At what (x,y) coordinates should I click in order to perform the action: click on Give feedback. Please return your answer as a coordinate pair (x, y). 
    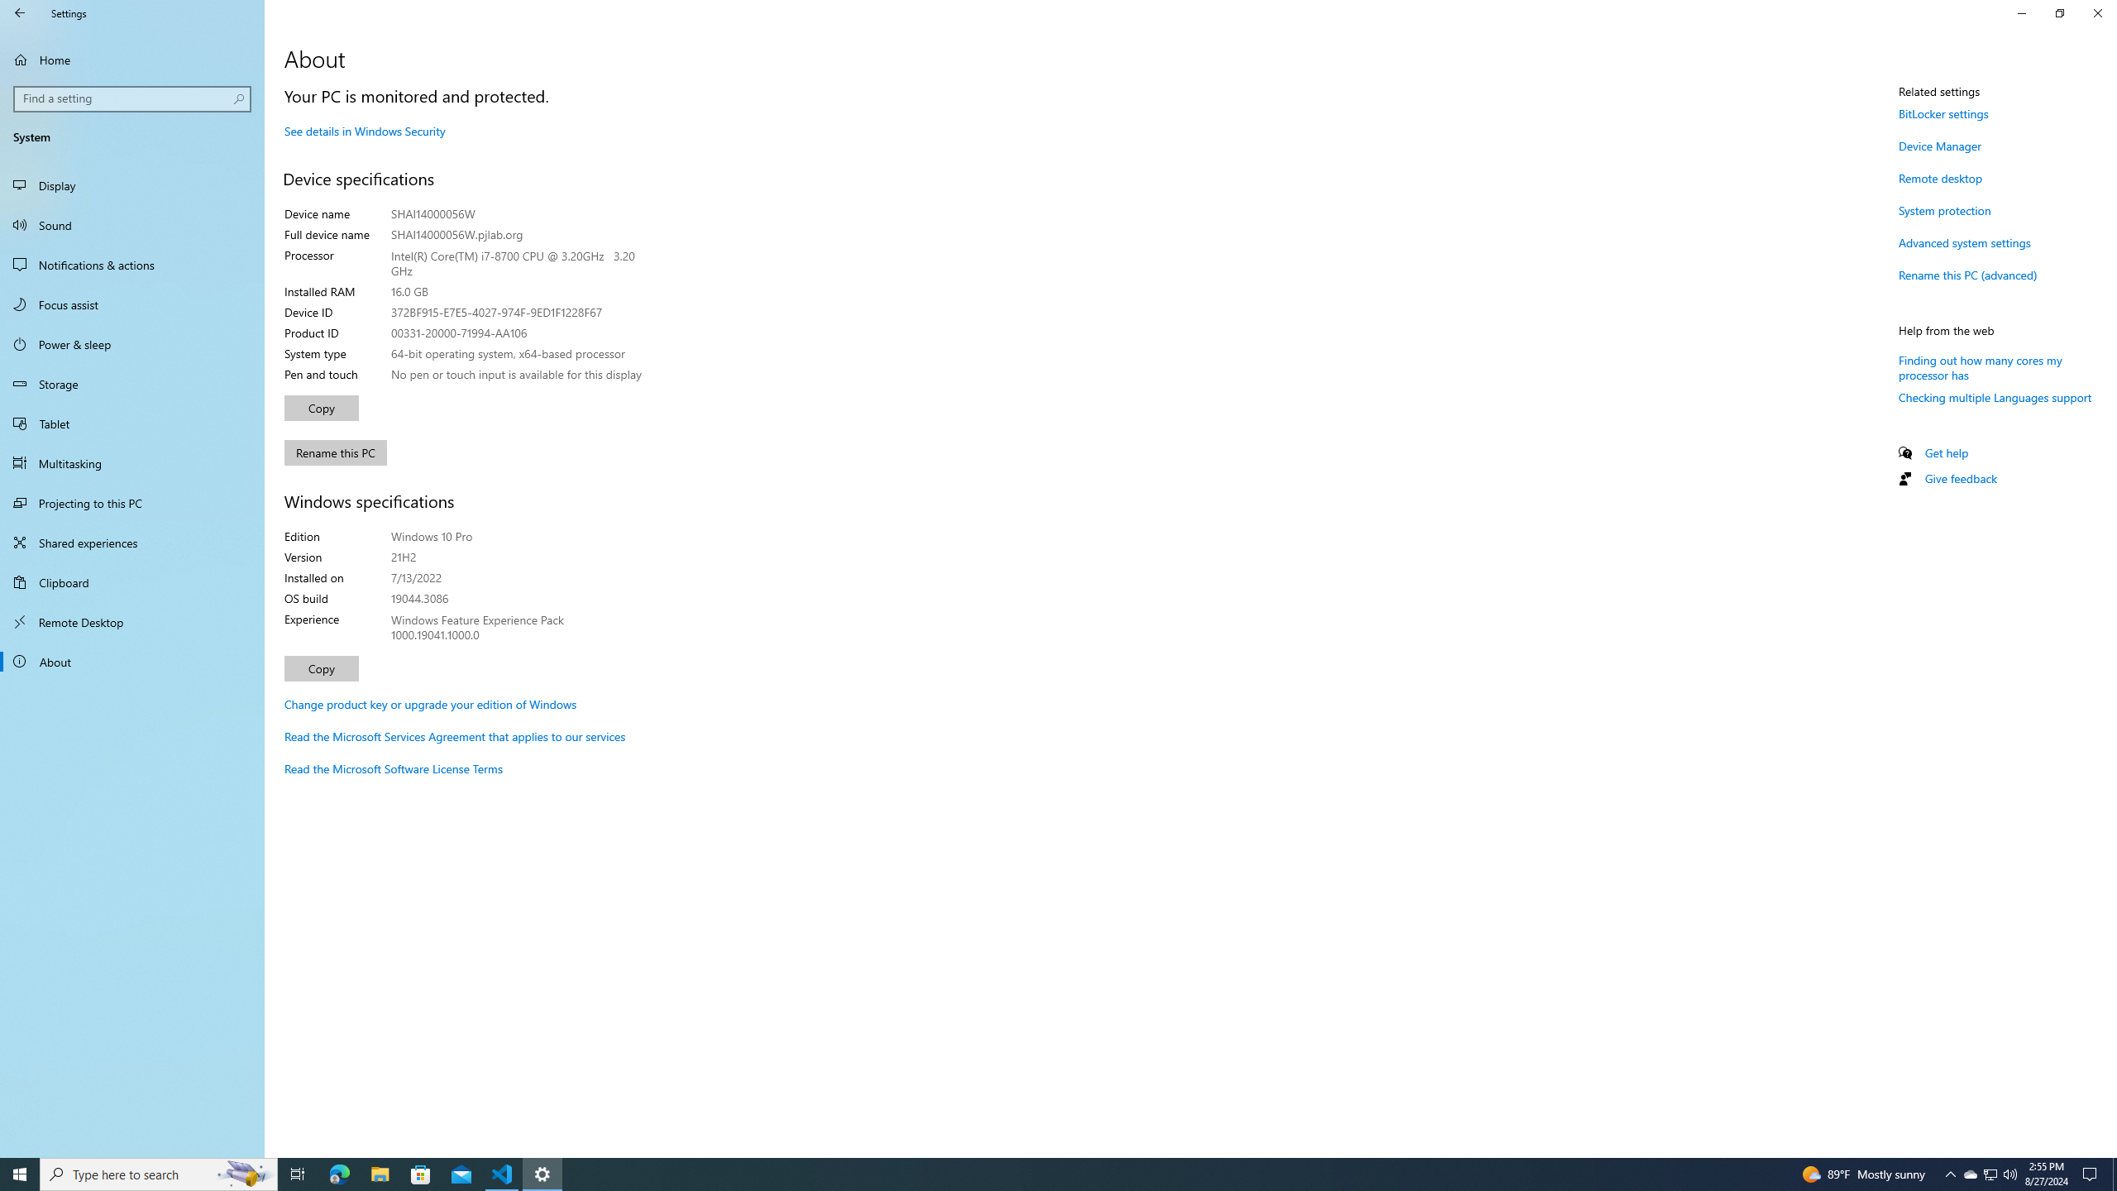
    Looking at the image, I should click on (1960, 478).